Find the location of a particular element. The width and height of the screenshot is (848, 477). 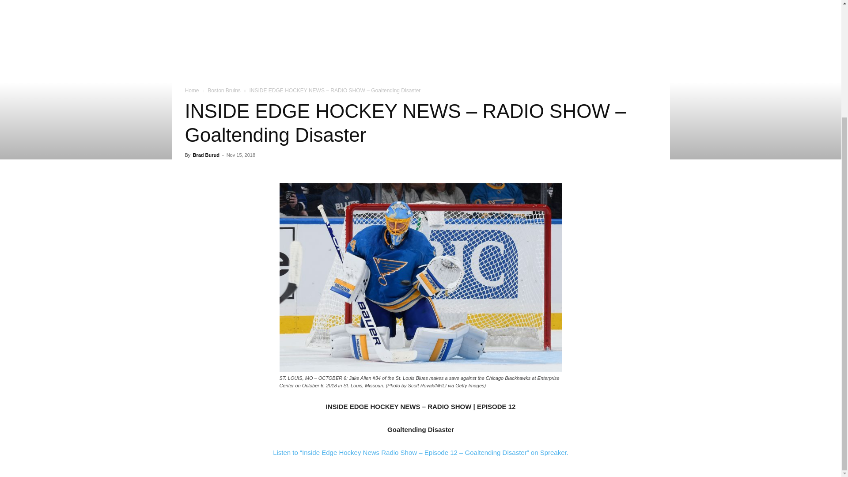

Boston Bruins is located at coordinates (224, 90).